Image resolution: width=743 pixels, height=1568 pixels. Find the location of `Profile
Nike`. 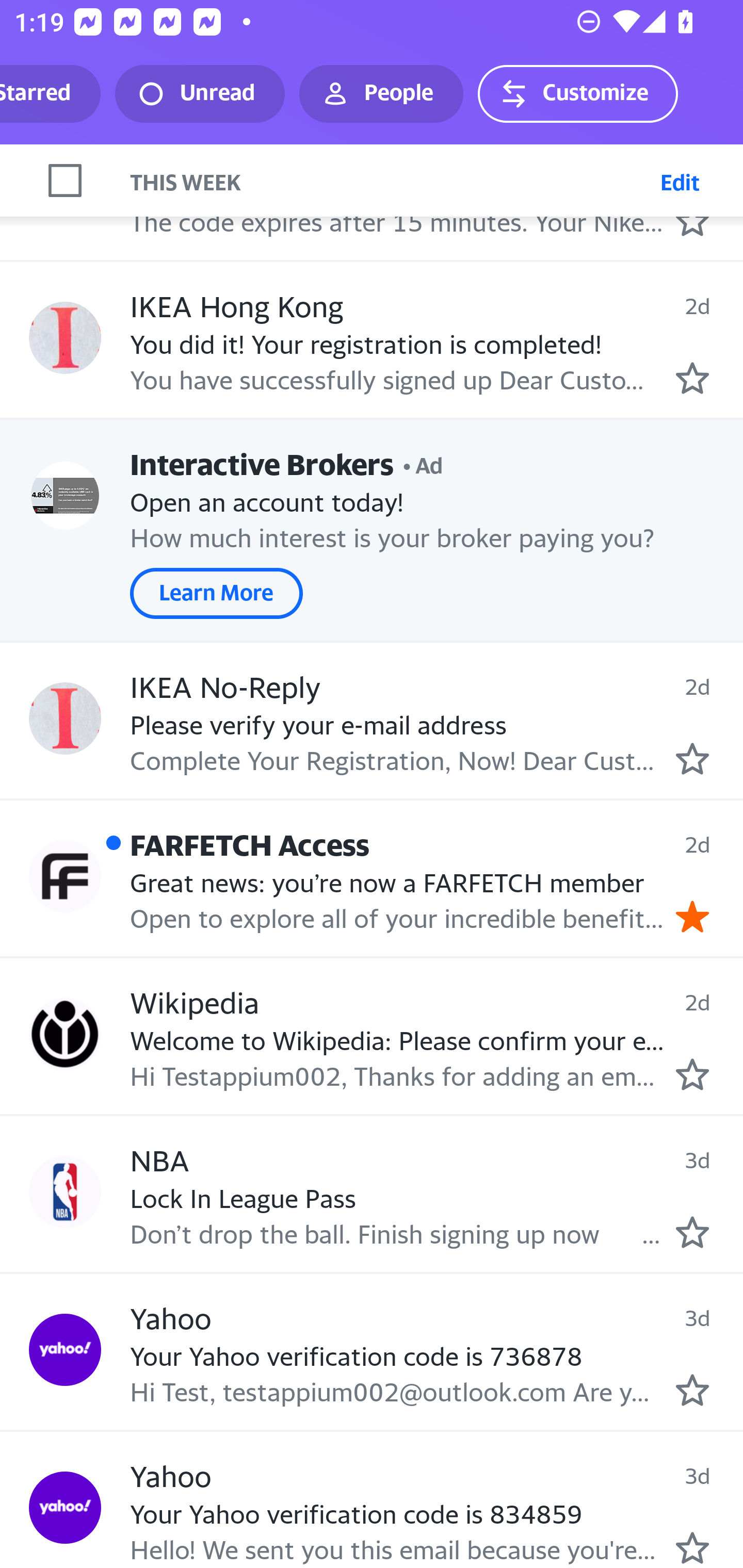

Profile
Nike is located at coordinates (65, 180).